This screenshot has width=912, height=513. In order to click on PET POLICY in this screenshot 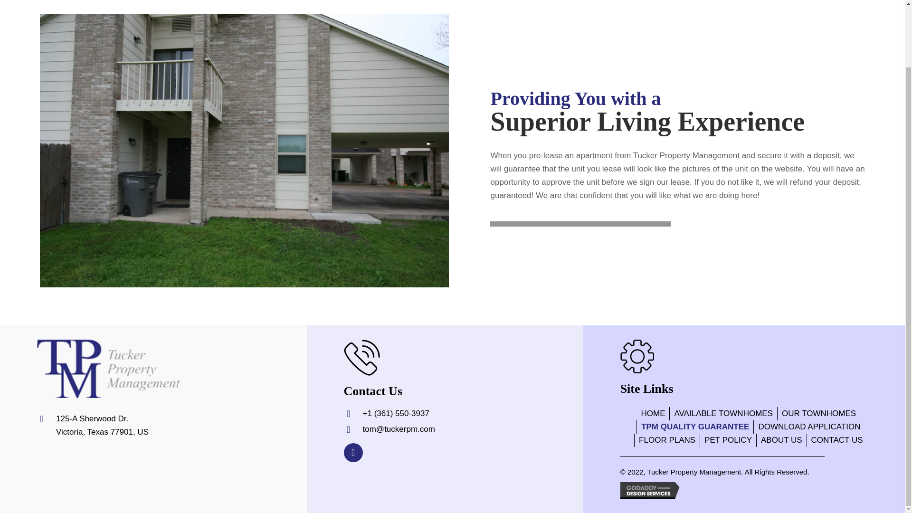, I will do `click(728, 440)`.